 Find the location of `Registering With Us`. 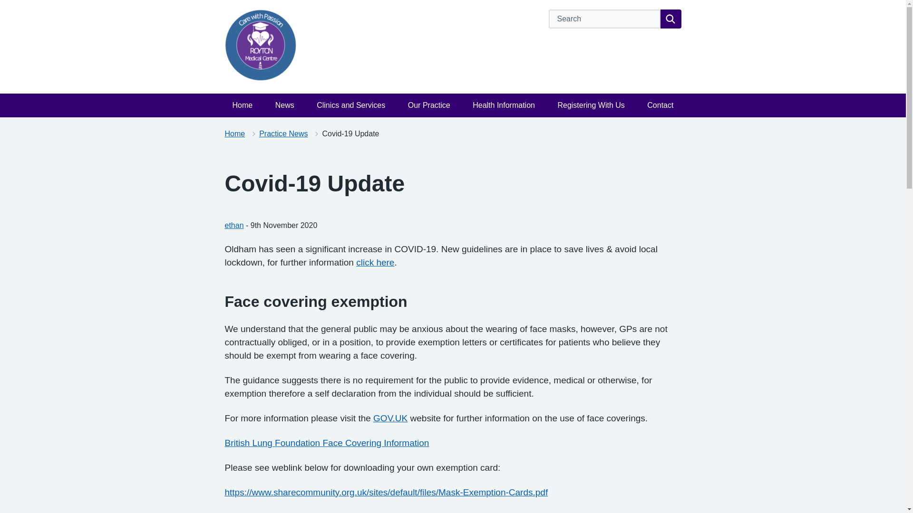

Registering With Us is located at coordinates (591, 105).